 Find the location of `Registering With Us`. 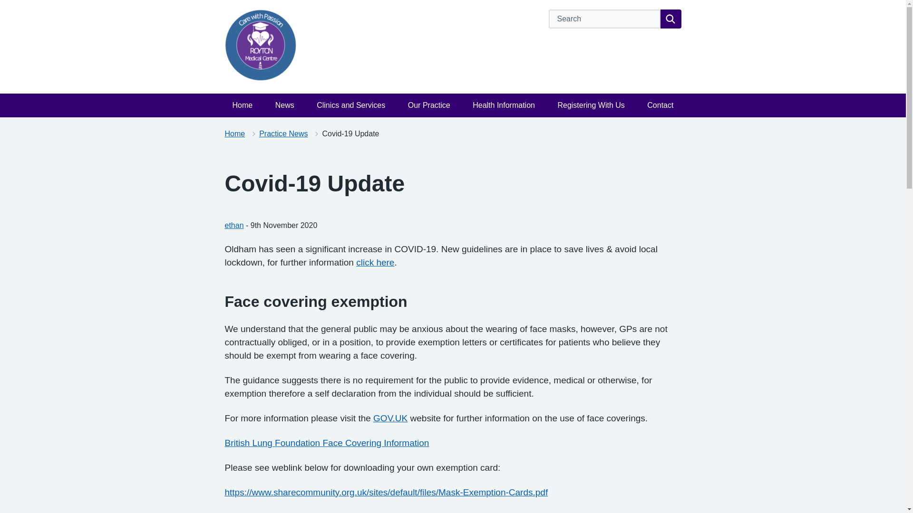

Registering With Us is located at coordinates (591, 105).